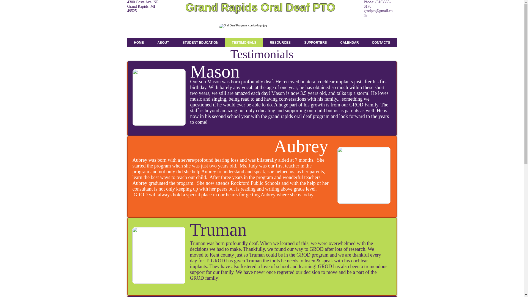 This screenshot has height=297, width=528. What do you see at coordinates (139, 42) in the screenshot?
I see `HOME` at bounding box center [139, 42].